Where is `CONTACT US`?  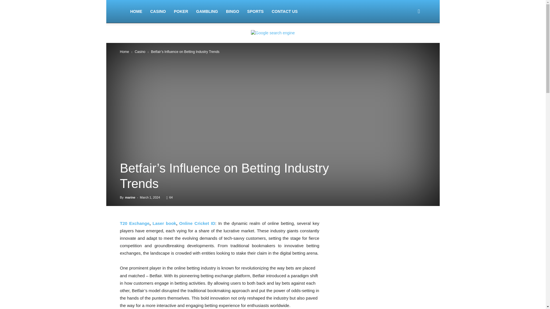
CONTACT US is located at coordinates (284, 11).